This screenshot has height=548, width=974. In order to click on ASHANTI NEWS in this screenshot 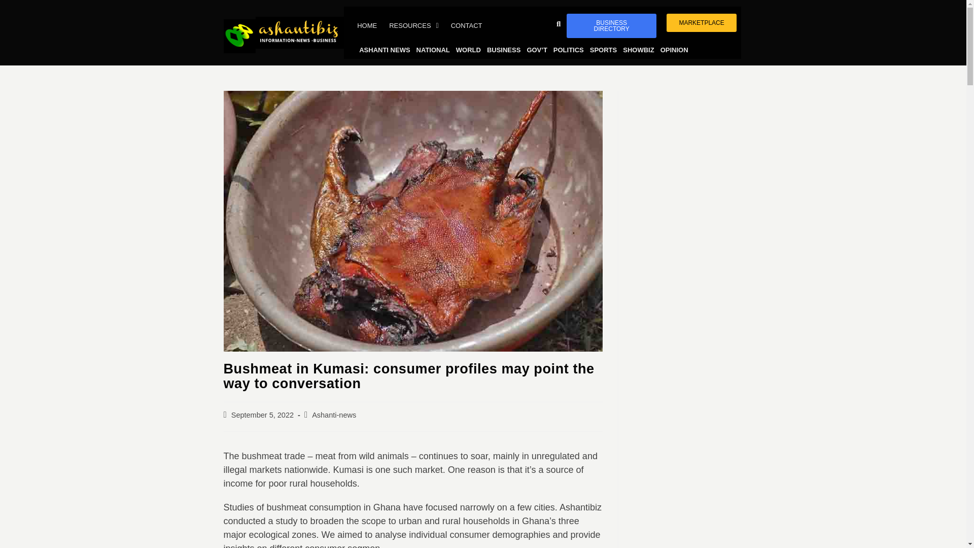, I will do `click(385, 50)`.